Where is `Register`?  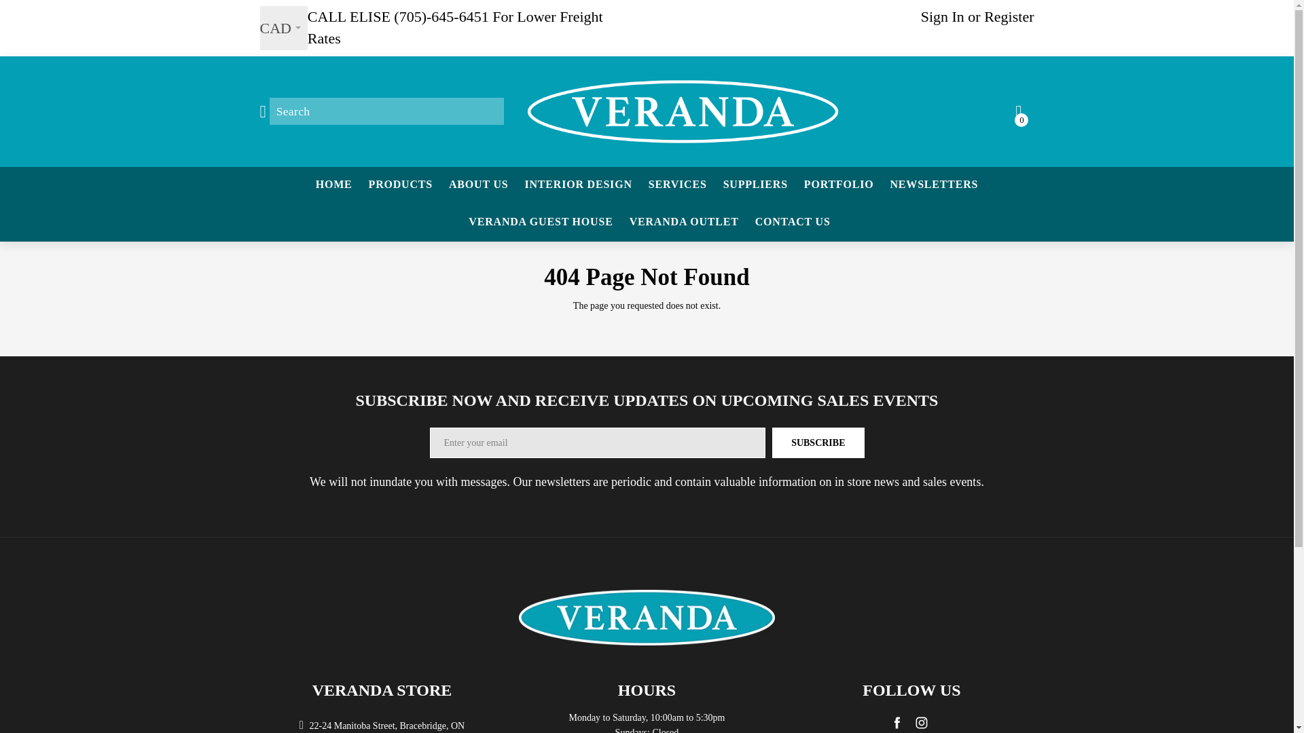 Register is located at coordinates (1009, 16).